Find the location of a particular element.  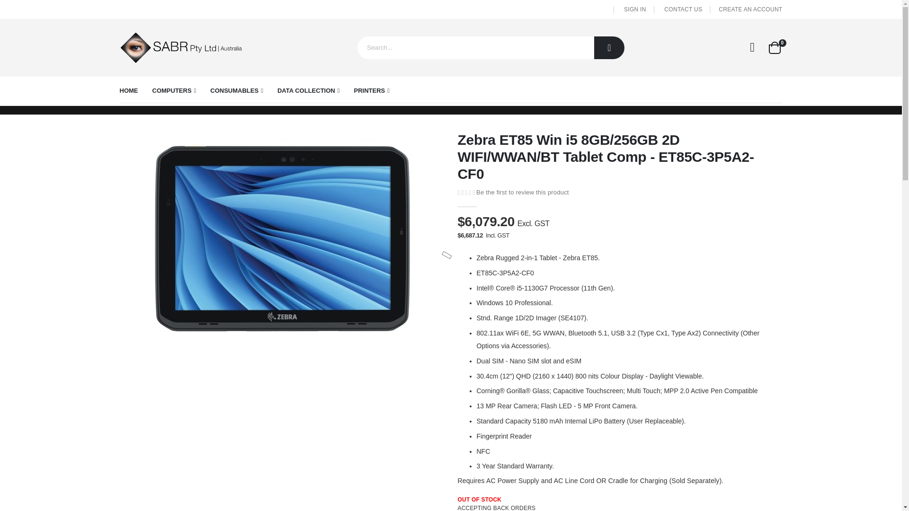

SIGN IN is located at coordinates (775, 47).